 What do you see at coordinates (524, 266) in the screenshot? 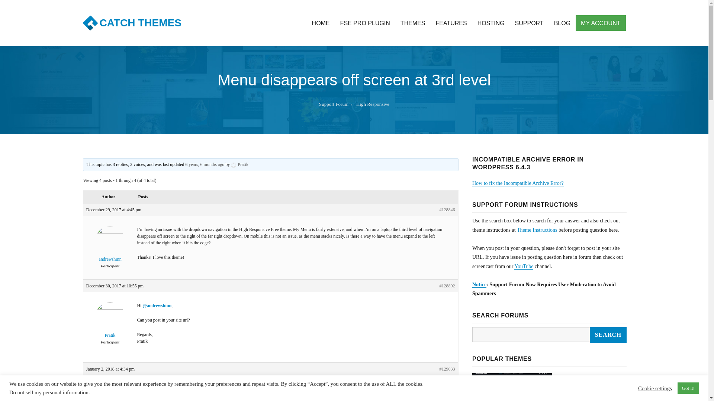
I see `YouTube` at bounding box center [524, 266].